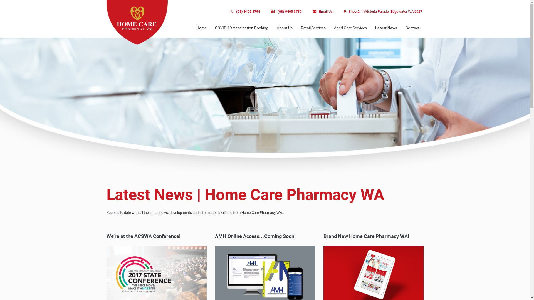 The width and height of the screenshot is (534, 300). Describe the element at coordinates (286, 12) in the screenshot. I see `(08) 9405 3730` at that location.